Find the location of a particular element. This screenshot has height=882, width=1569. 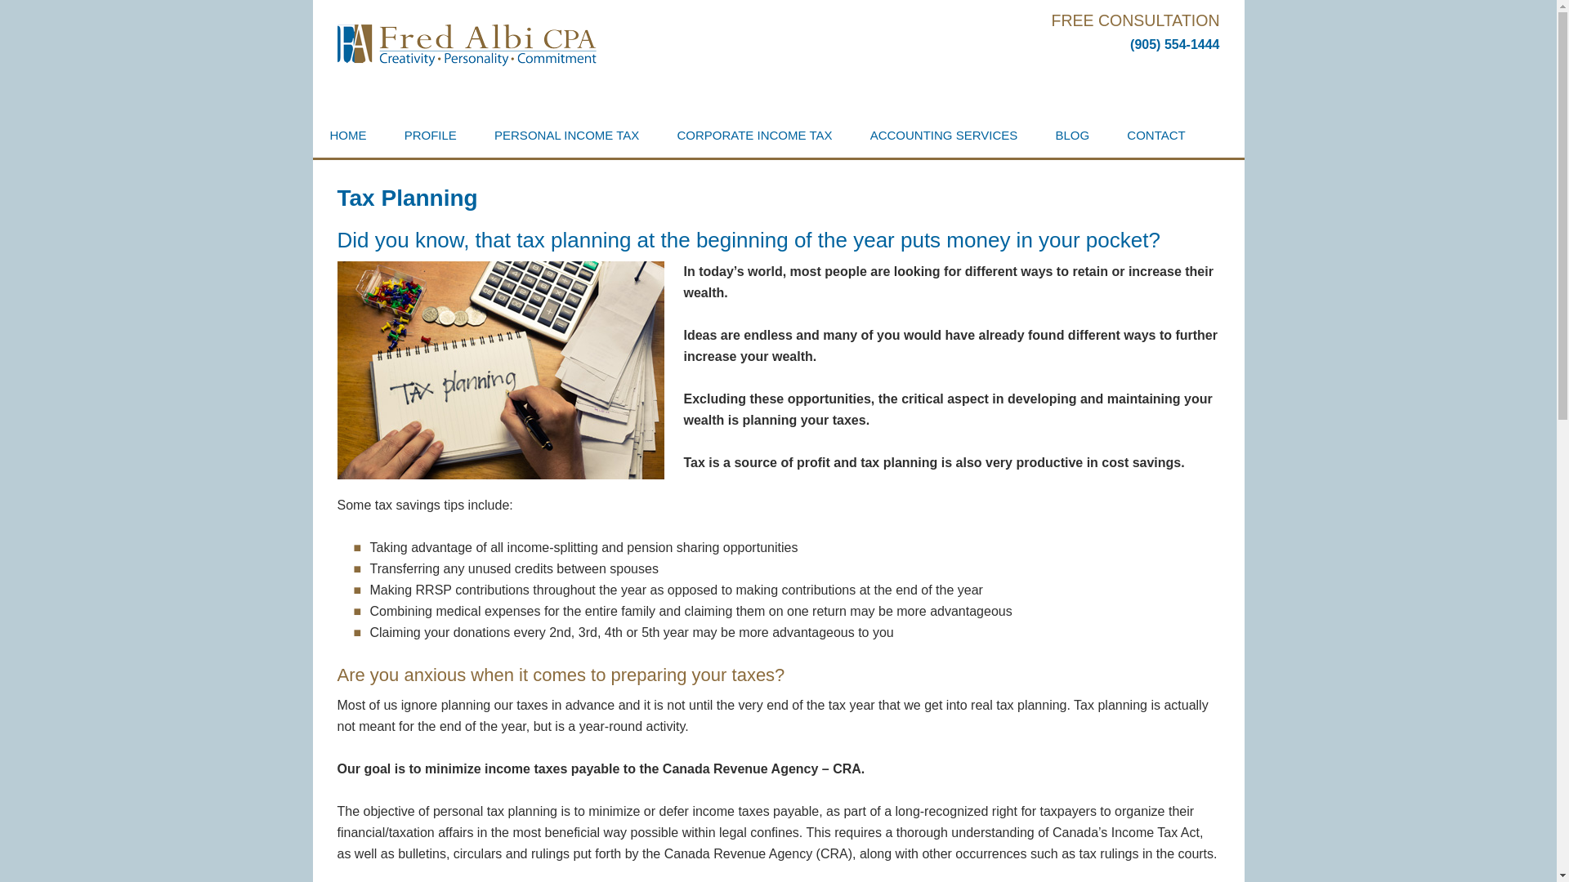

Fred Albi, CPA is located at coordinates (484, 57).